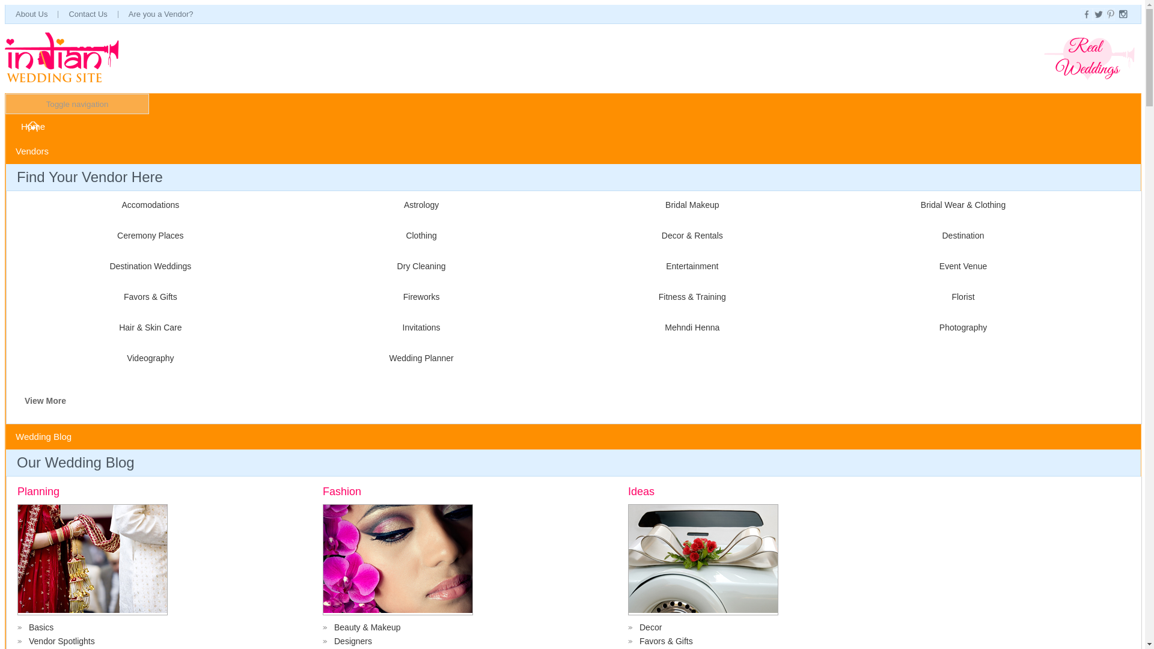 This screenshot has height=649, width=1154. What do you see at coordinates (420, 327) in the screenshot?
I see `Invitations` at bounding box center [420, 327].